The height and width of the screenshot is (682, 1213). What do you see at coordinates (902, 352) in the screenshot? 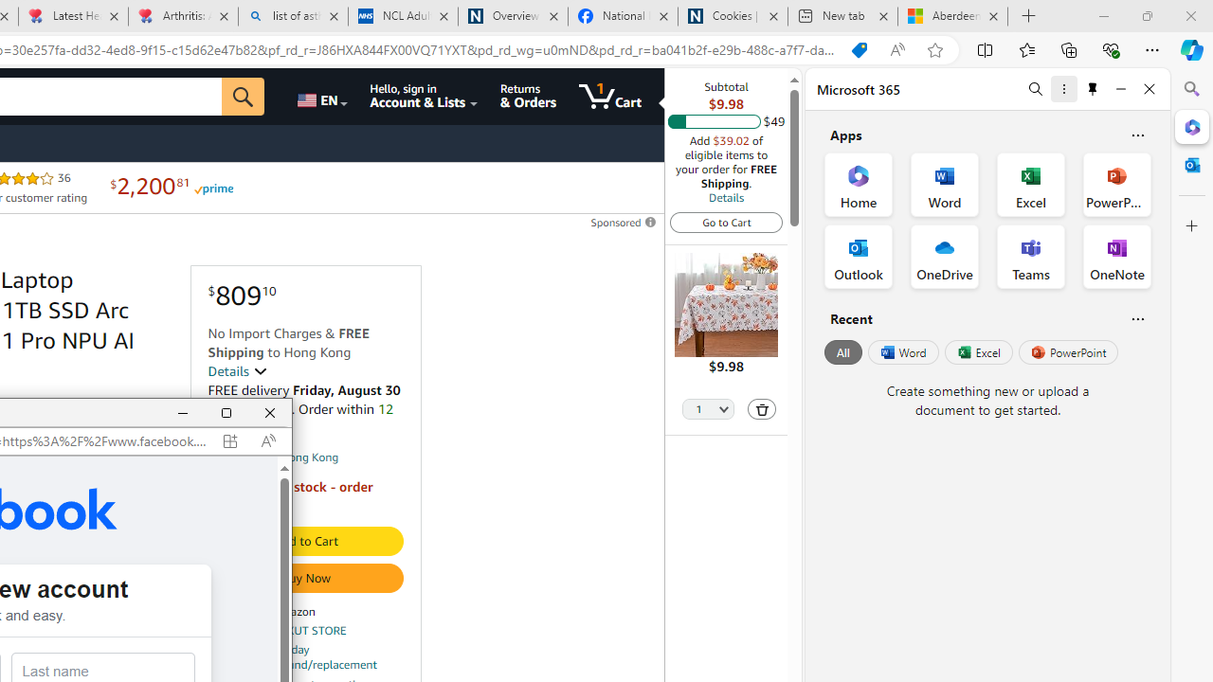
I see `Word` at bounding box center [902, 352].